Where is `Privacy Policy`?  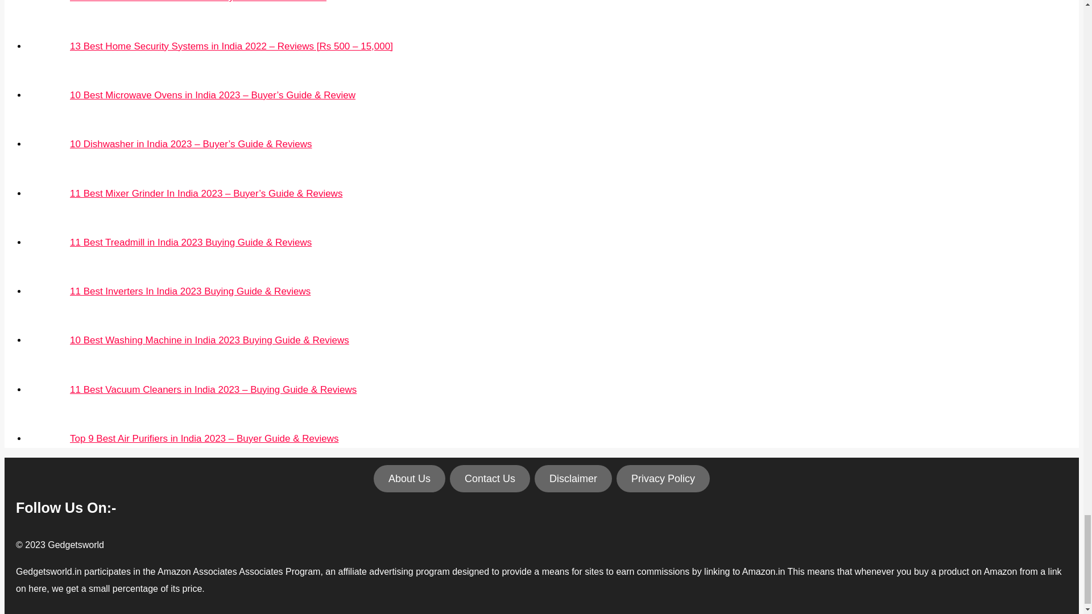 Privacy Policy is located at coordinates (663, 479).